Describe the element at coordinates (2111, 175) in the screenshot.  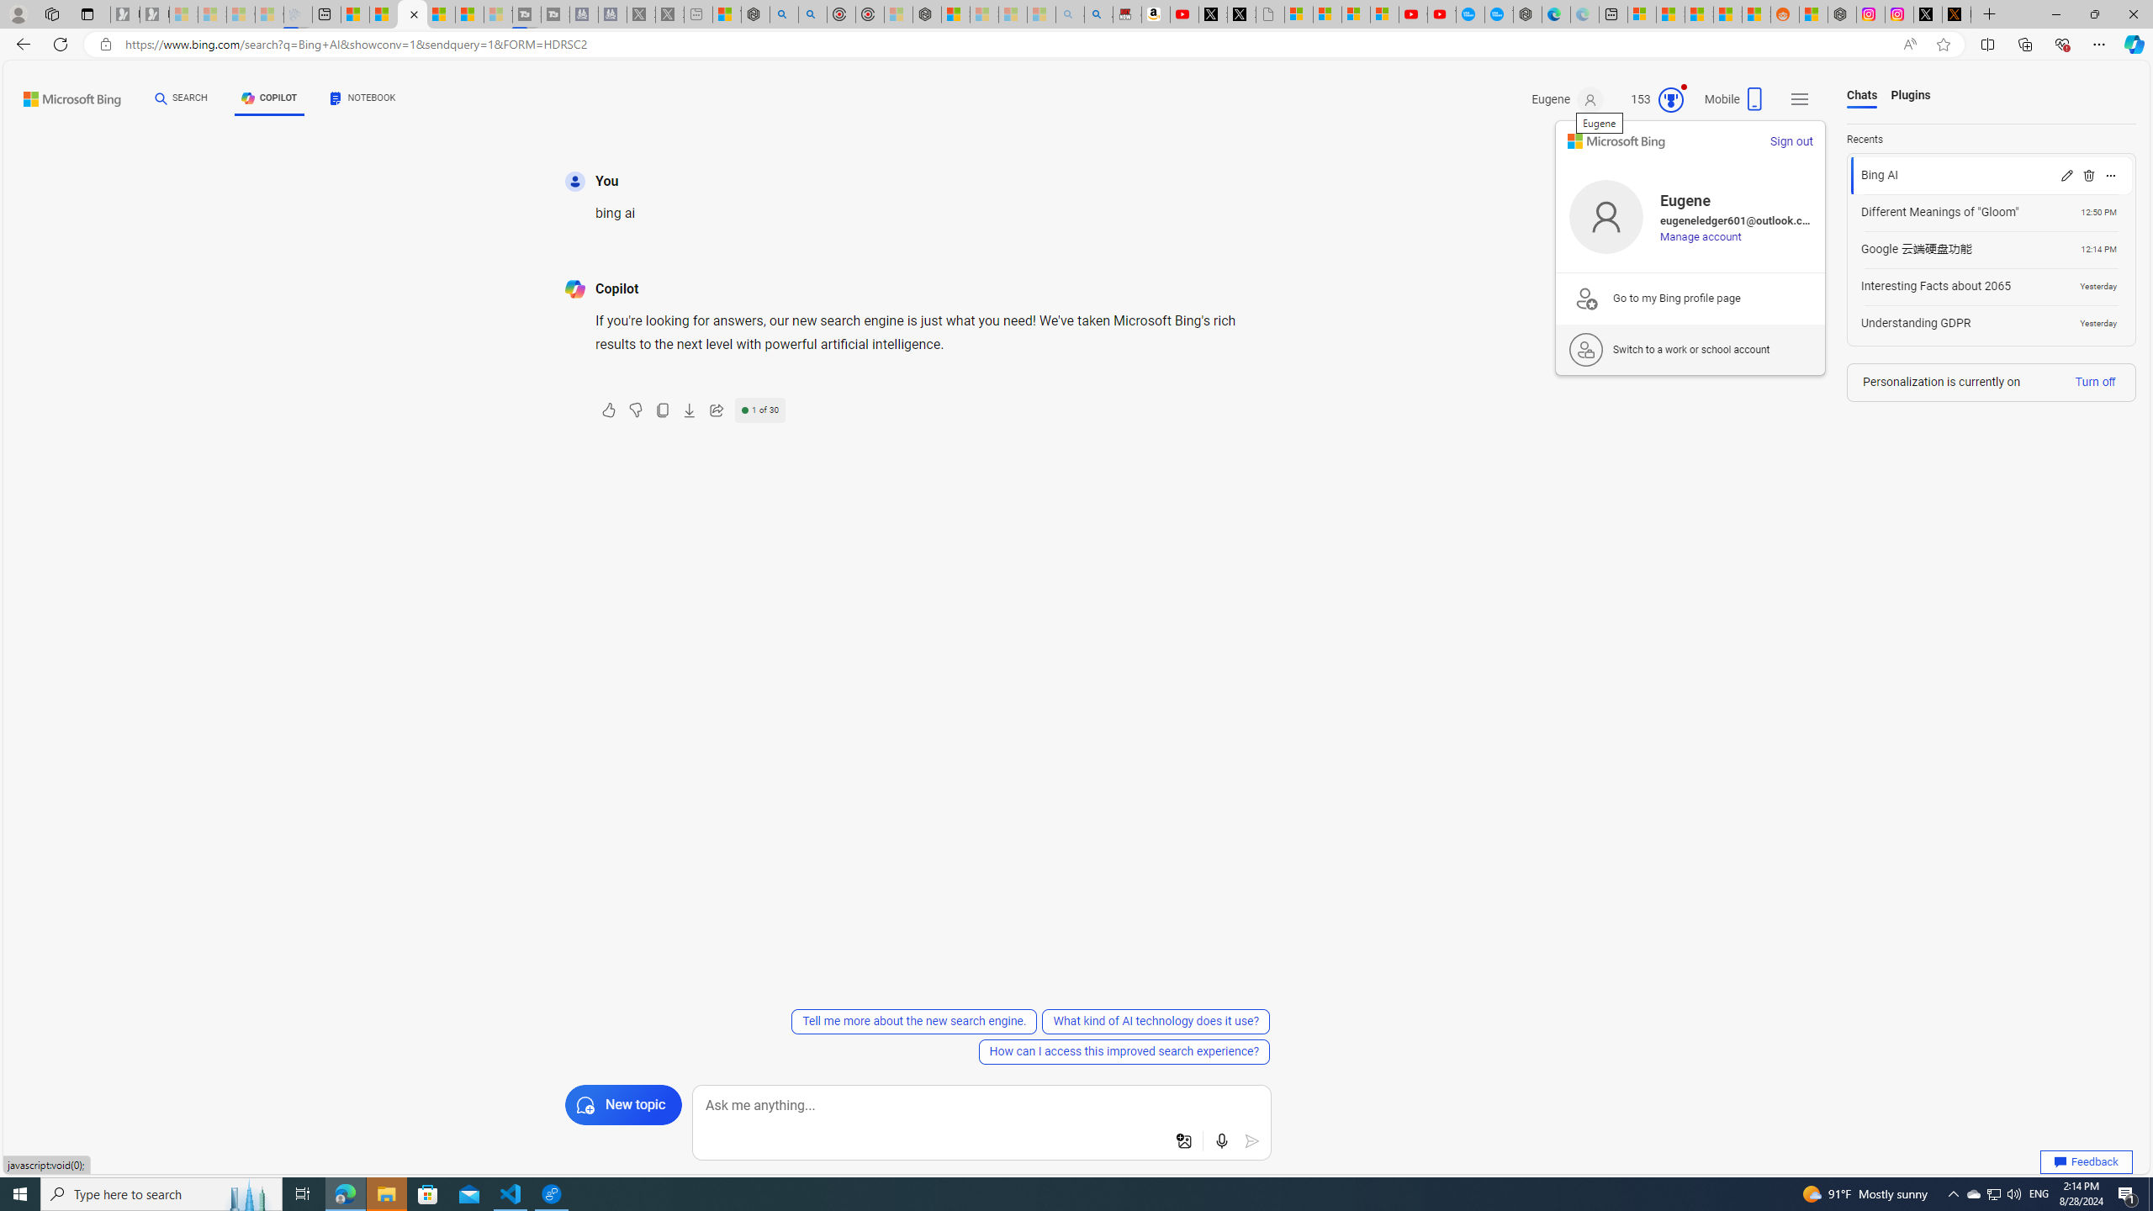
I see `More options` at that location.